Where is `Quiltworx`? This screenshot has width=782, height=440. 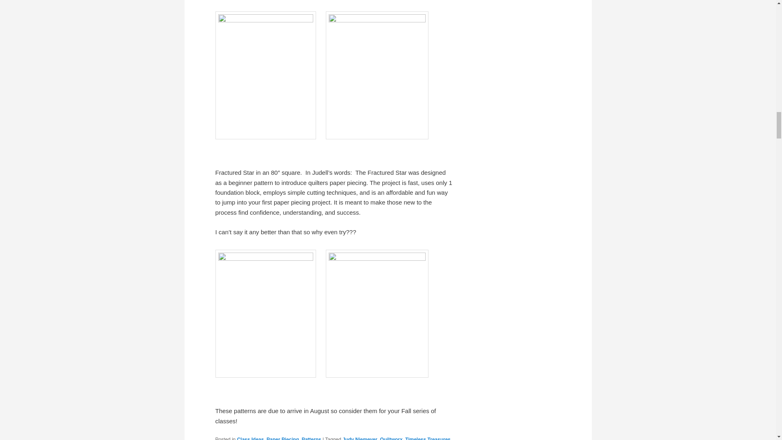
Quiltworx is located at coordinates (391, 438).